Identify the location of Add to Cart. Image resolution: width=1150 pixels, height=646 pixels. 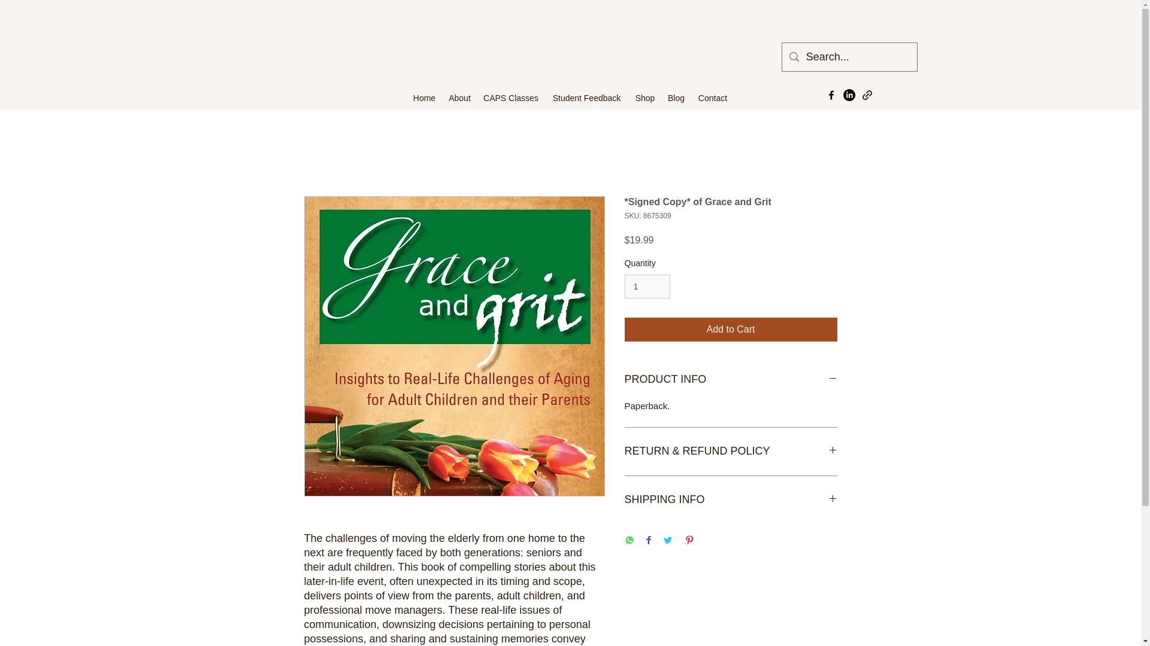
(731, 330).